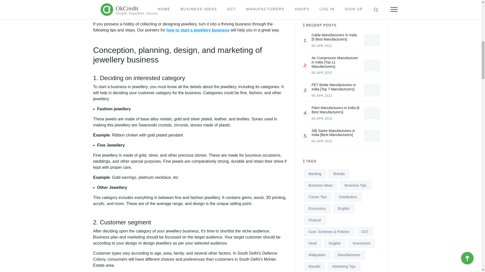  I want to click on 06 April 2022, so click(322, 141).